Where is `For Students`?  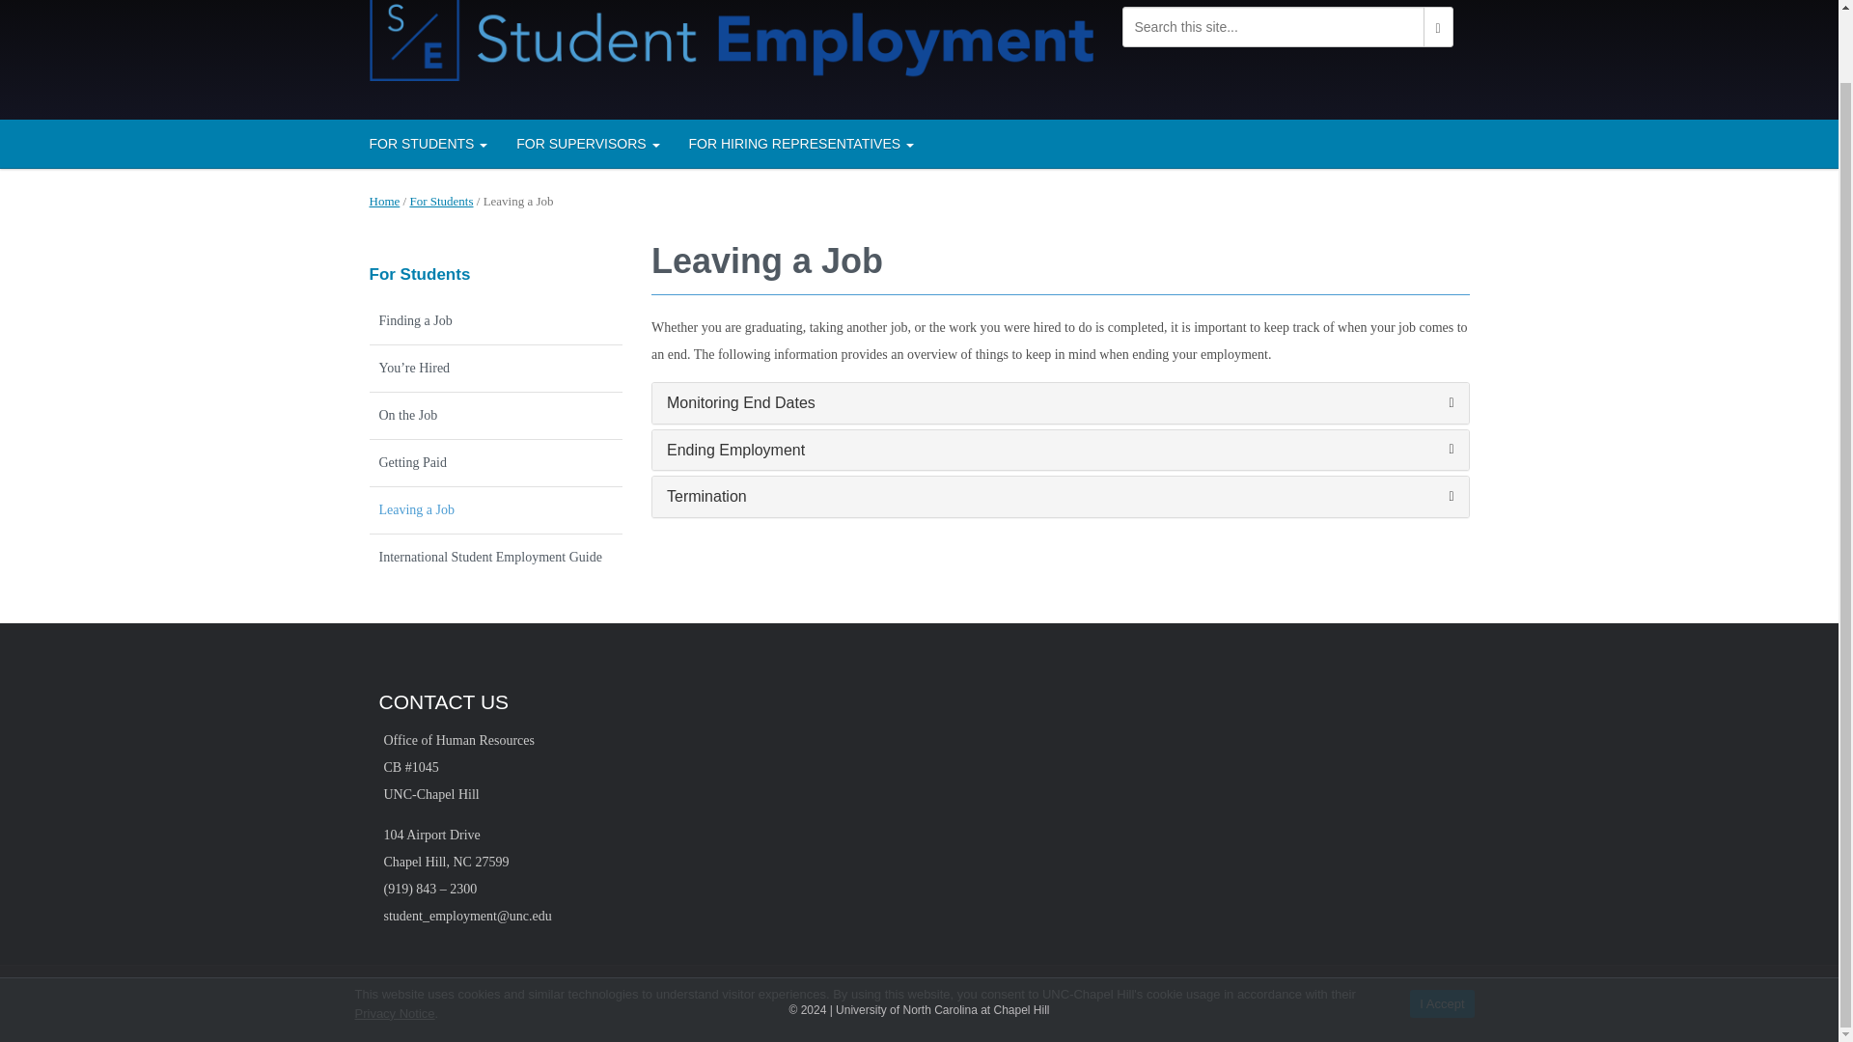 For Students is located at coordinates (419, 274).